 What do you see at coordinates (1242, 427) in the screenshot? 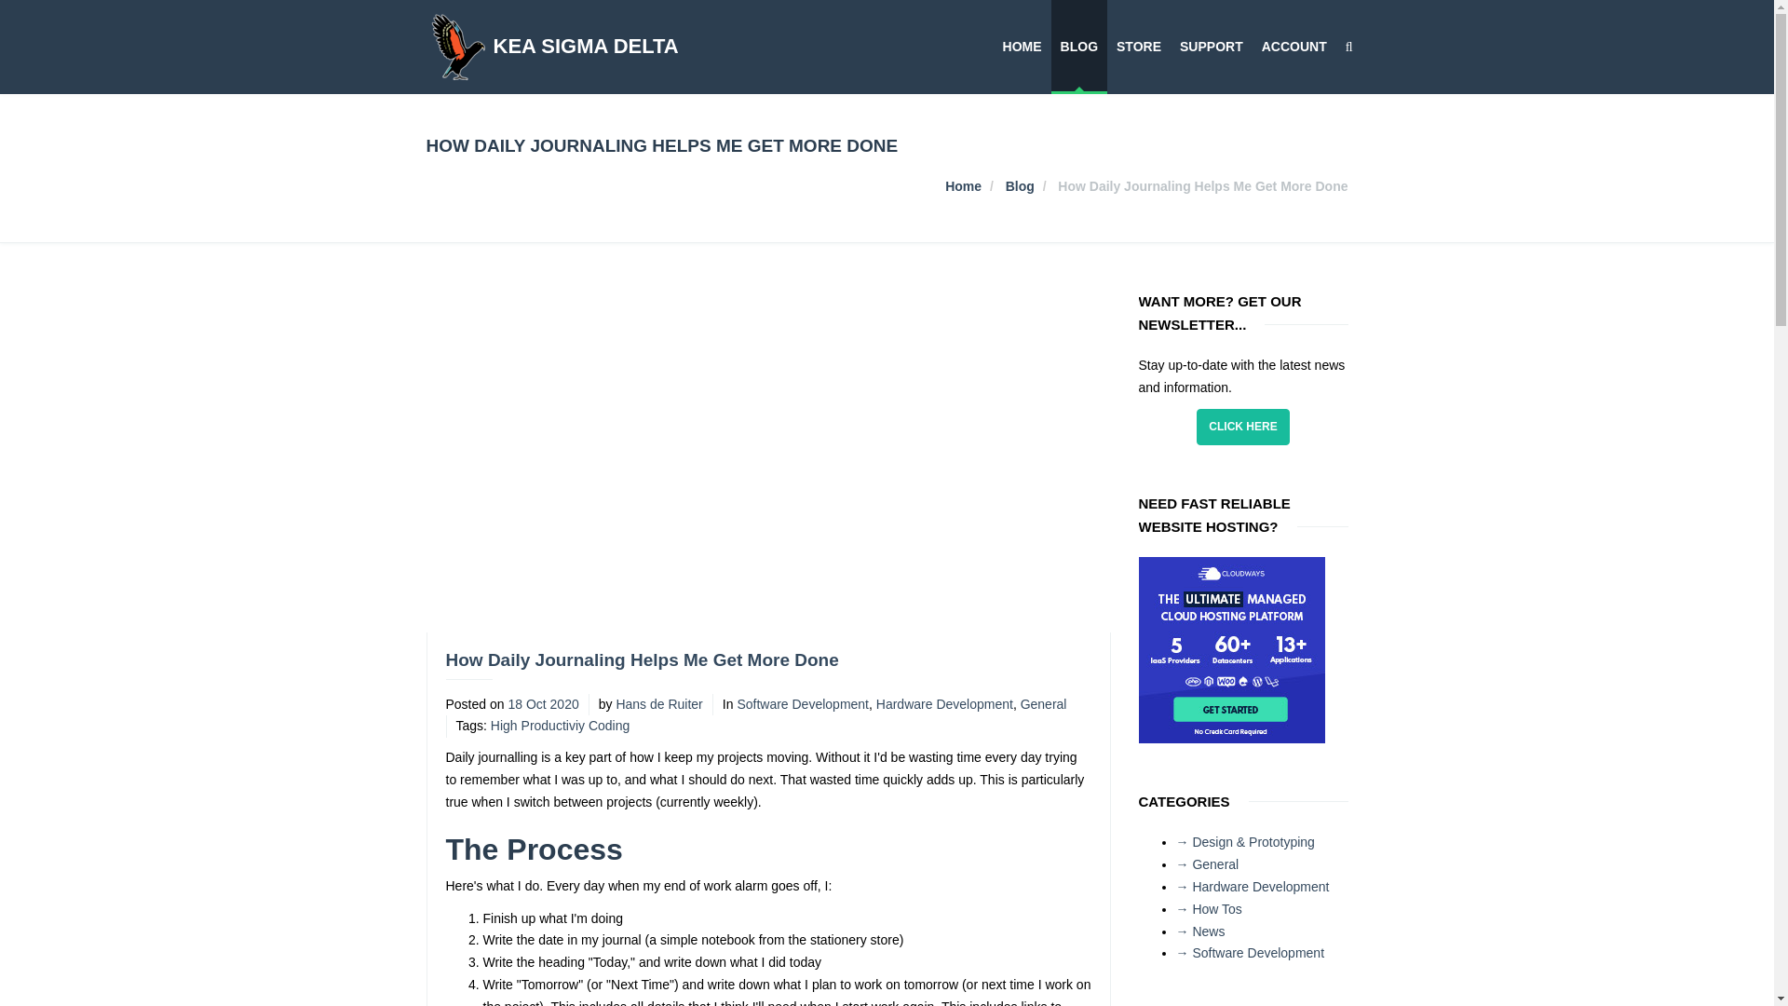
I see `CLICK HERE` at bounding box center [1242, 427].